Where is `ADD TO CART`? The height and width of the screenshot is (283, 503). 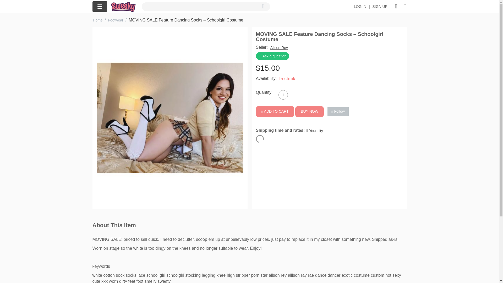
ADD TO CART is located at coordinates (275, 112).